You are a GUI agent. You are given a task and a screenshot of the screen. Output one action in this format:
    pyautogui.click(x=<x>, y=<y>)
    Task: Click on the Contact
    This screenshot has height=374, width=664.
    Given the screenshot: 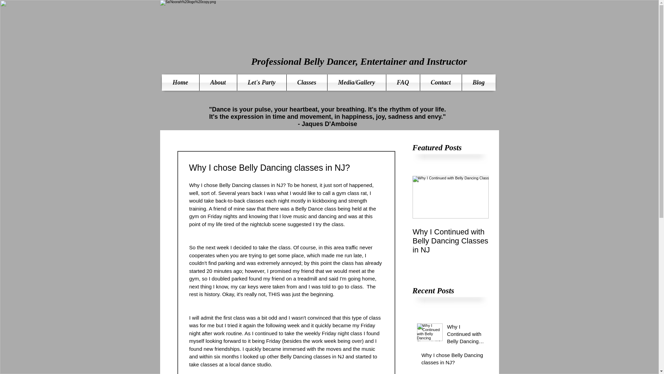 What is the action you would take?
    pyautogui.click(x=441, y=82)
    